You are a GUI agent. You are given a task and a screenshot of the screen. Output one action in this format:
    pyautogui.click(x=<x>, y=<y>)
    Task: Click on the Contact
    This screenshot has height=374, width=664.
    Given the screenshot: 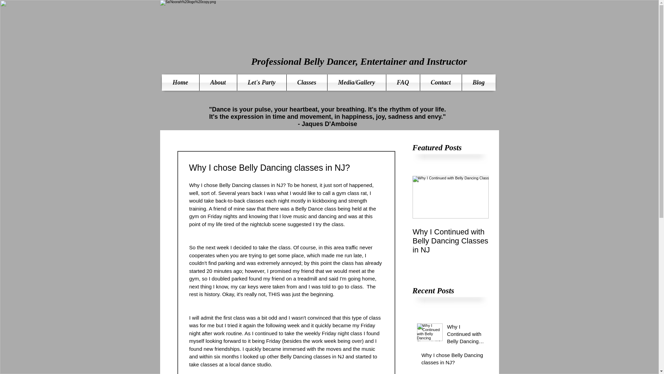 What is the action you would take?
    pyautogui.click(x=441, y=82)
    